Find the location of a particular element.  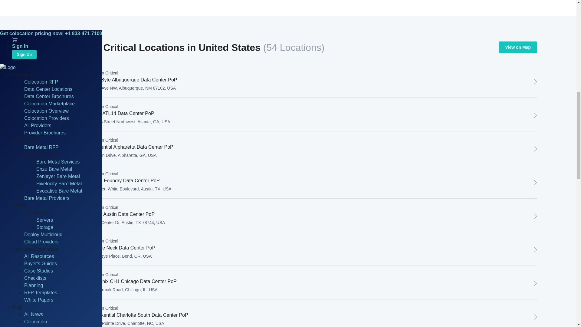

Cloud is located at coordinates (31, 16).